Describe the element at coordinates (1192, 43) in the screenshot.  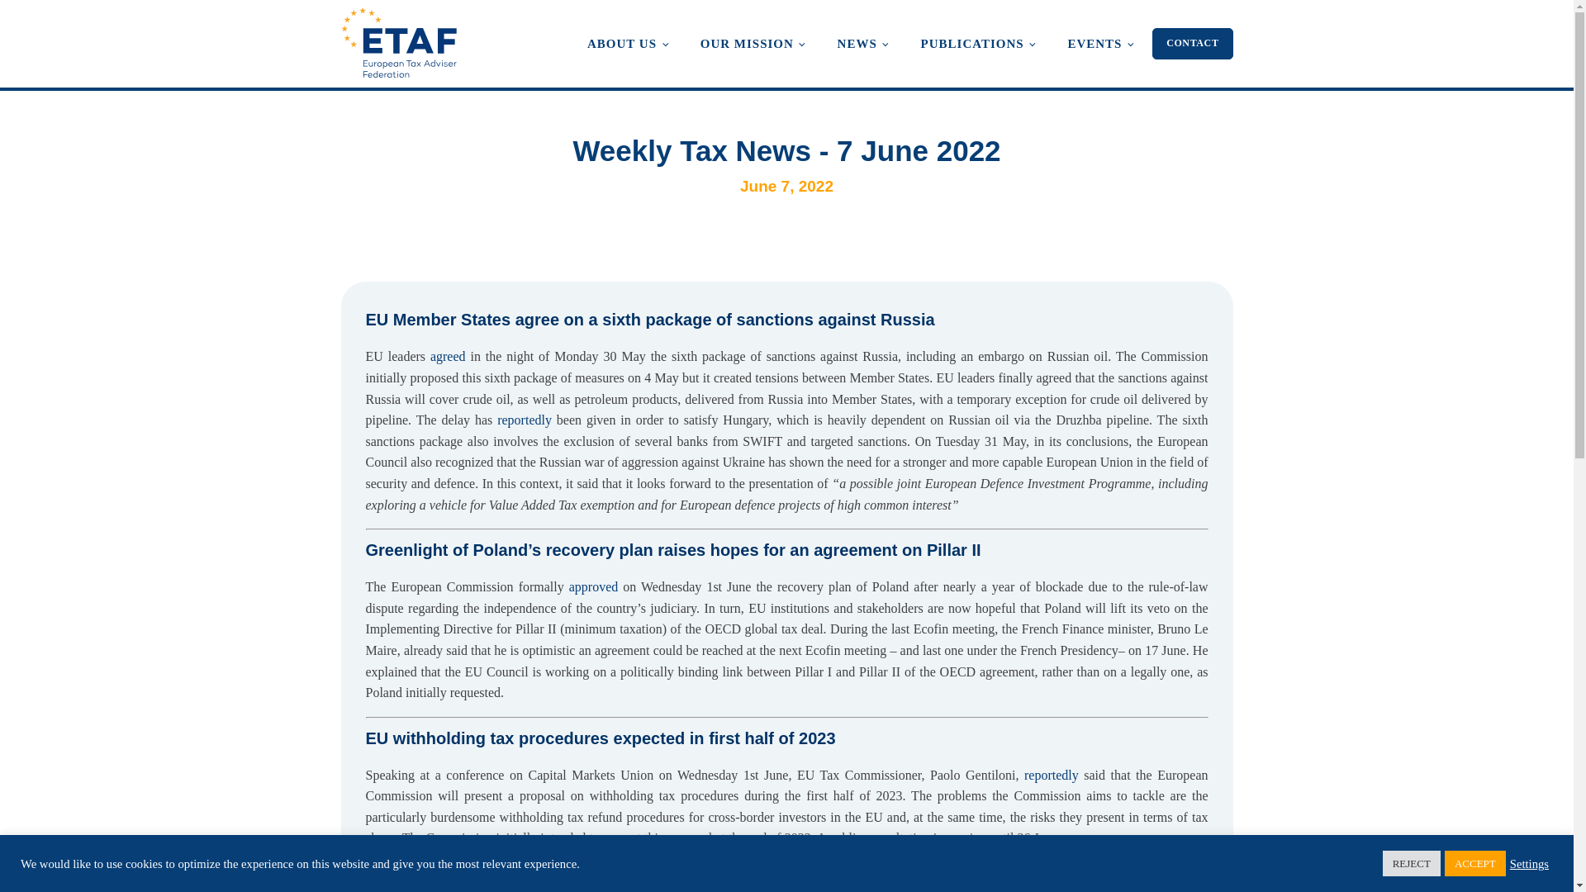
I see `CONTACT` at that location.